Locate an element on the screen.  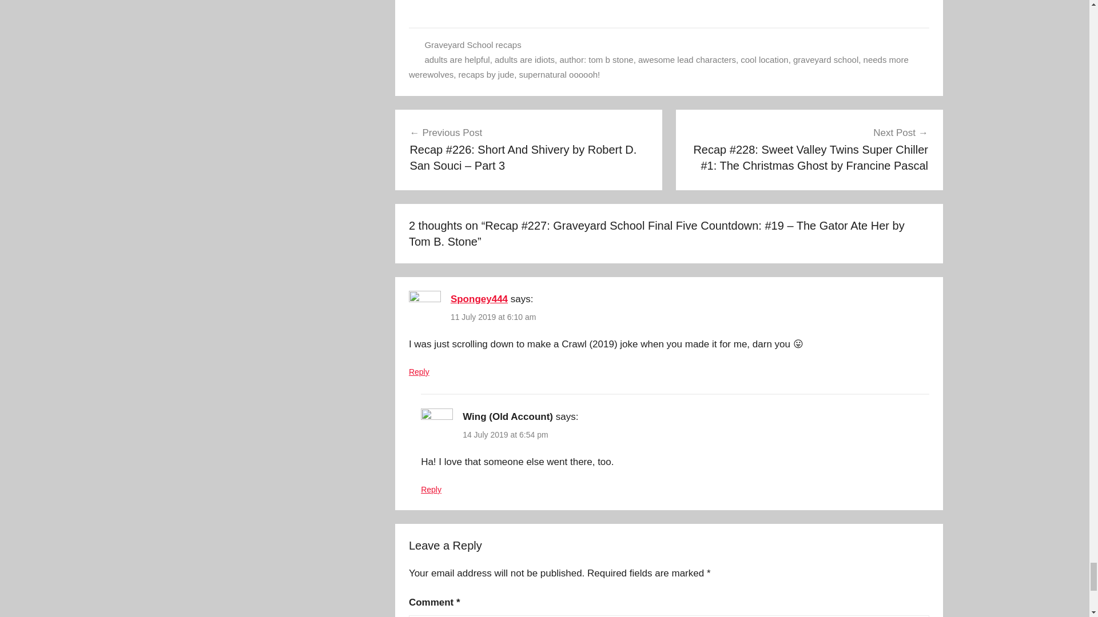
awesome lead characters is located at coordinates (686, 59).